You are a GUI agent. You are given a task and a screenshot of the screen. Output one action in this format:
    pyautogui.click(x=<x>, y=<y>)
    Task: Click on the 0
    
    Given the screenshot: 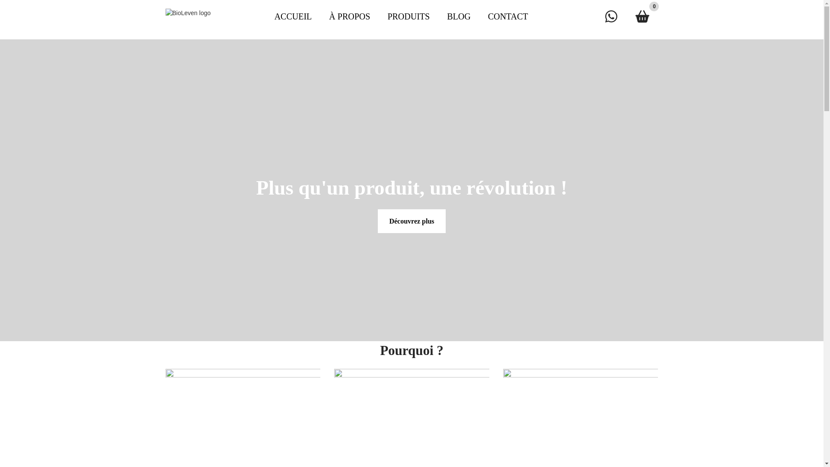 What is the action you would take?
    pyautogui.click(x=642, y=16)
    